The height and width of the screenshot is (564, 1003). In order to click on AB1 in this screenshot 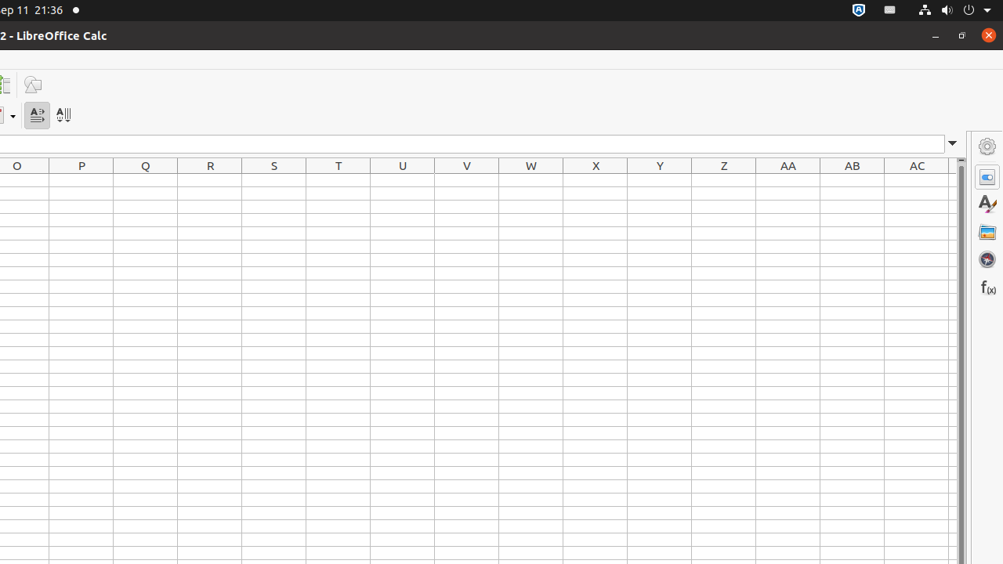, I will do `click(853, 180)`.